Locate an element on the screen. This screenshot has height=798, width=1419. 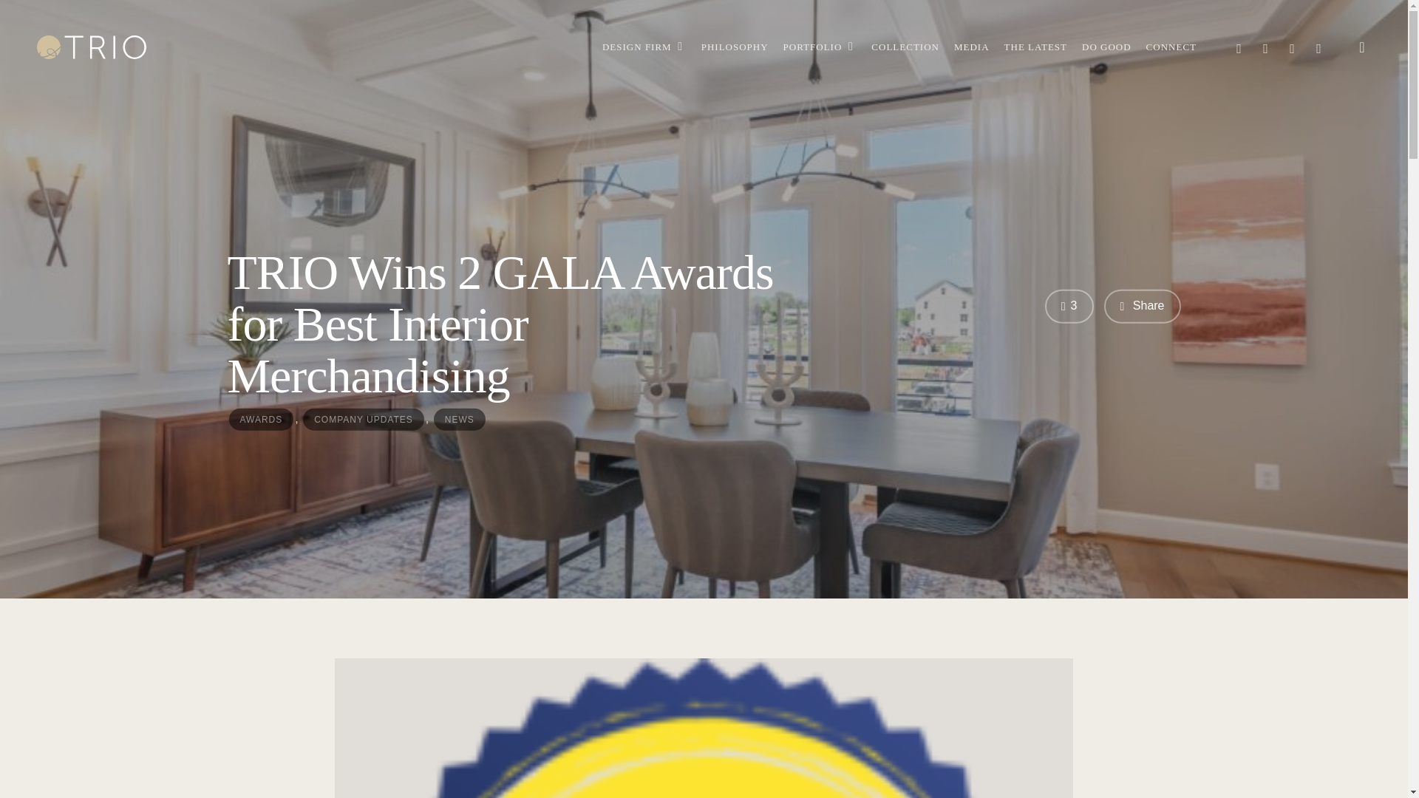
COLLECTION is located at coordinates (905, 47).